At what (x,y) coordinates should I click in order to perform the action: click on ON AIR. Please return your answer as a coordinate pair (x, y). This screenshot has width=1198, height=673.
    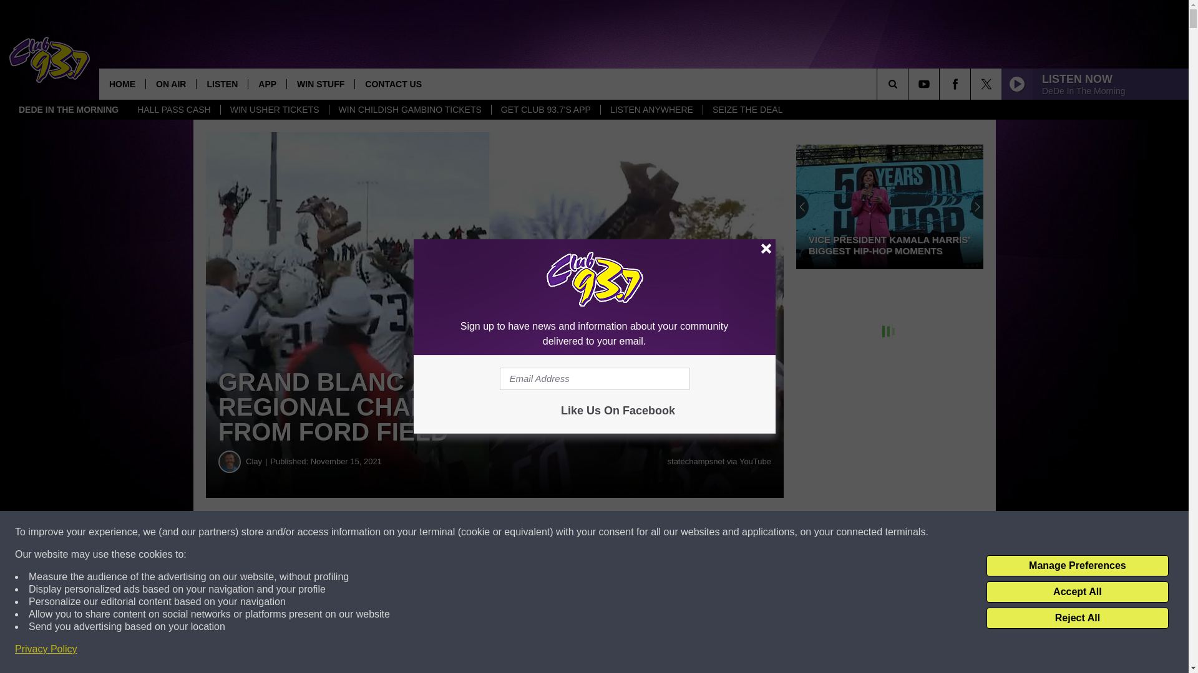
    Looking at the image, I should click on (170, 84).